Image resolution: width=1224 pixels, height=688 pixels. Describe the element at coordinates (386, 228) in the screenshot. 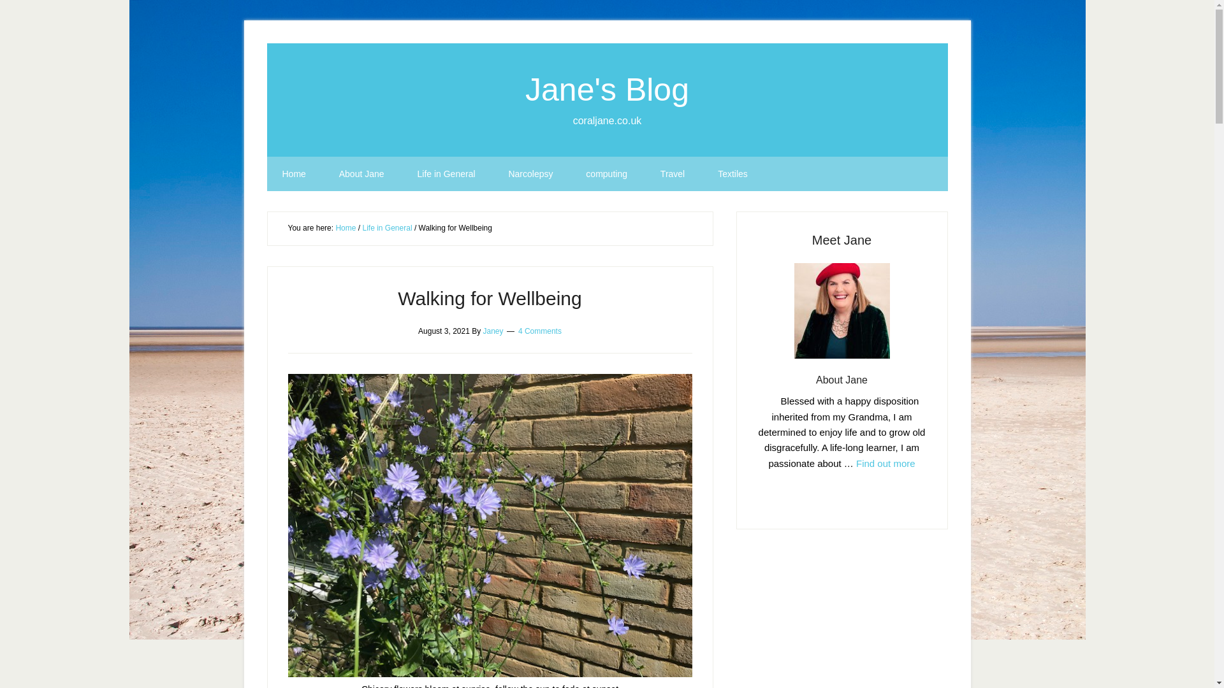

I see `Life in General` at that location.